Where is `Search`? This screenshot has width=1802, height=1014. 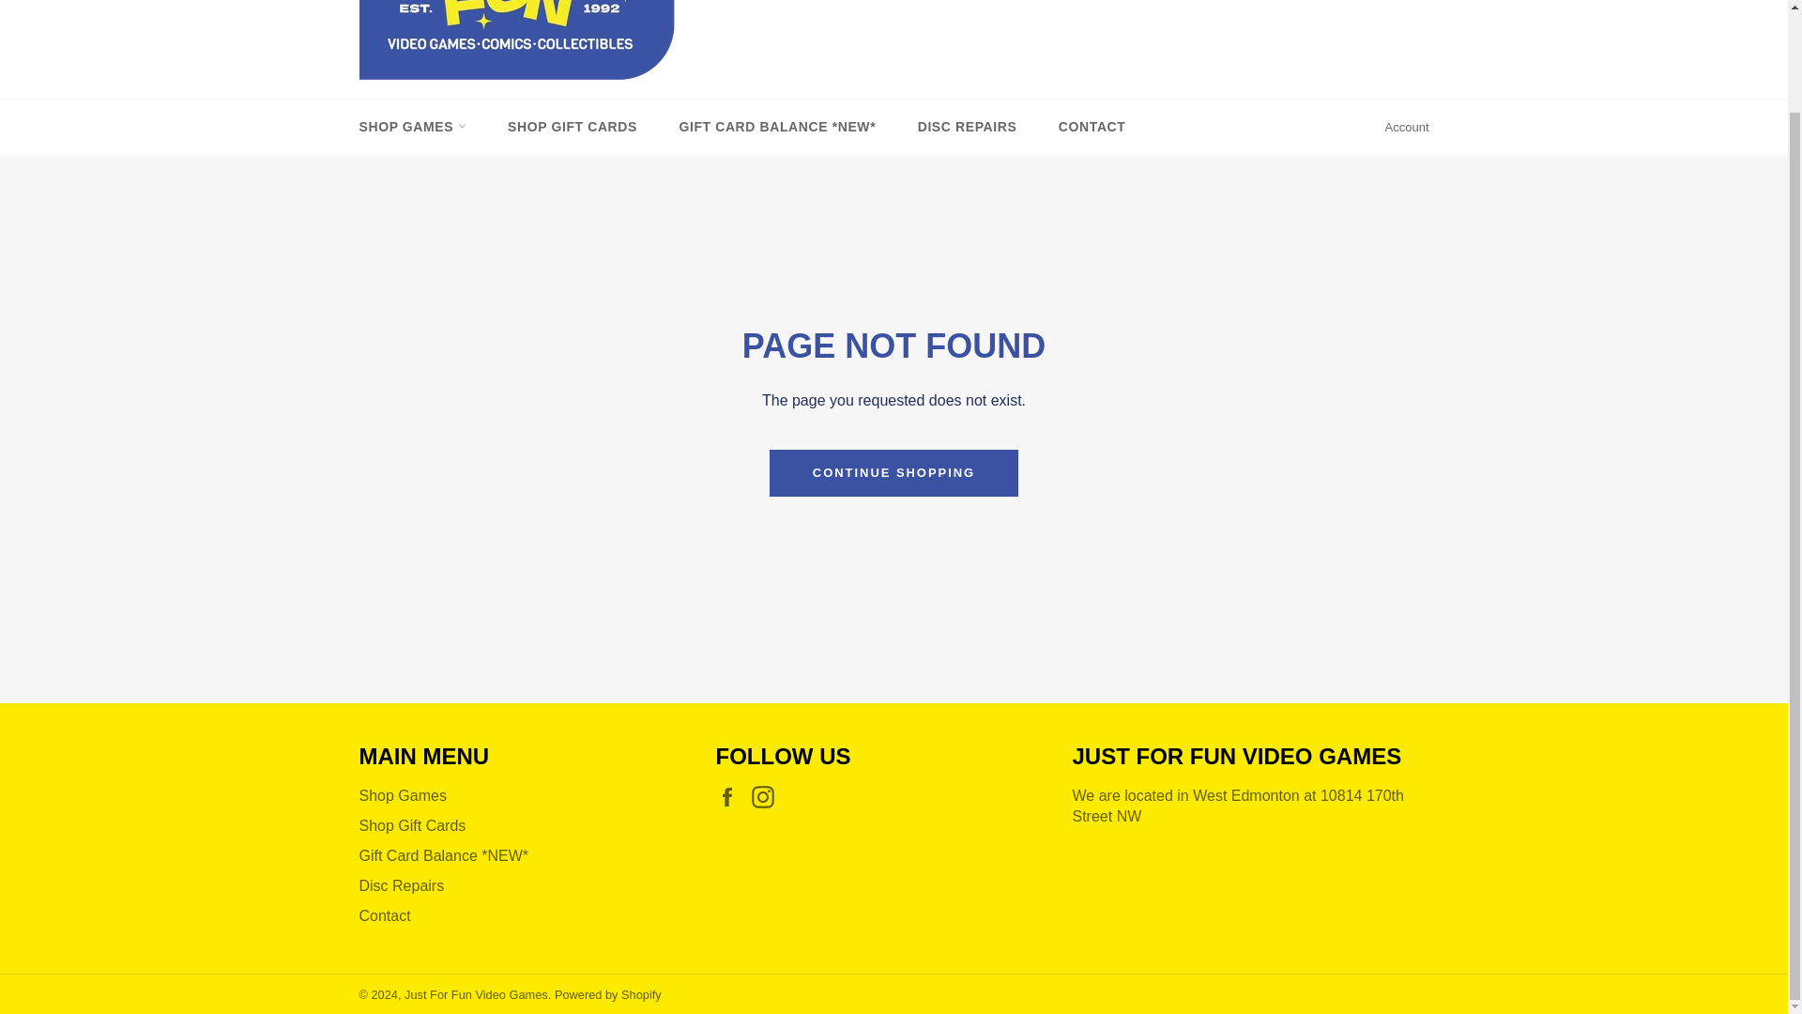
Search is located at coordinates (1367, 6).